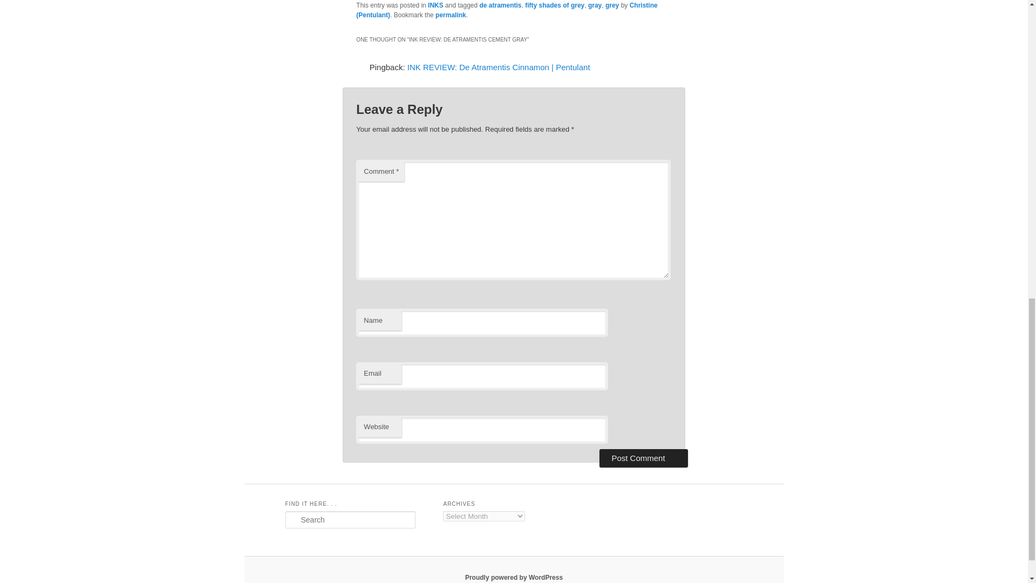 The height and width of the screenshot is (583, 1036). Describe the element at coordinates (612, 5) in the screenshot. I see `grey` at that location.